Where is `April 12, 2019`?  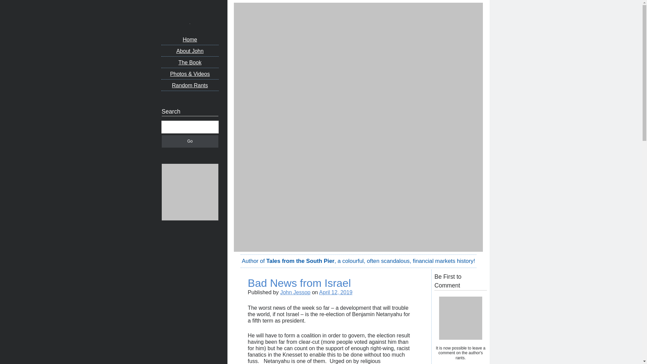 April 12, 2019 is located at coordinates (336, 292).